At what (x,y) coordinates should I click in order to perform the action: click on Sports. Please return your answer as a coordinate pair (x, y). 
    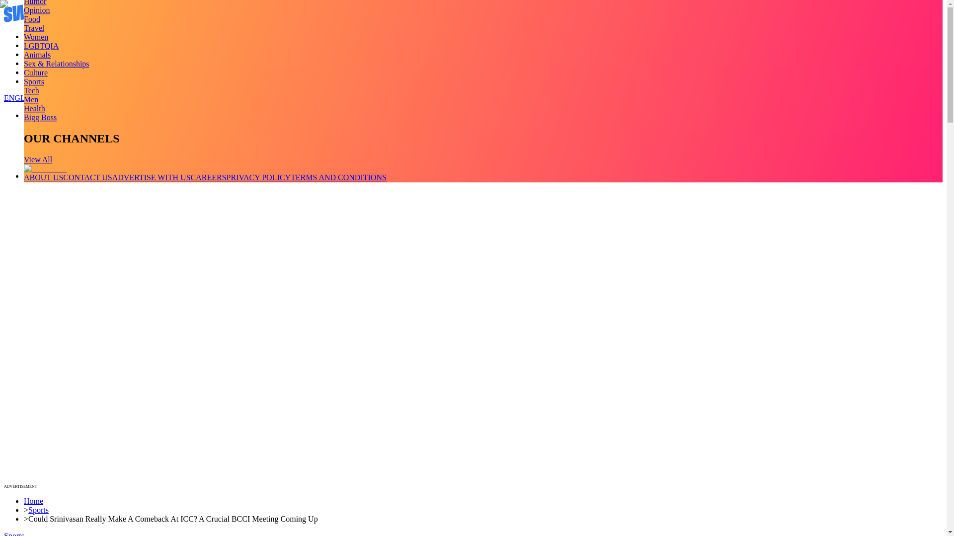
    Looking at the image, I should click on (34, 81).